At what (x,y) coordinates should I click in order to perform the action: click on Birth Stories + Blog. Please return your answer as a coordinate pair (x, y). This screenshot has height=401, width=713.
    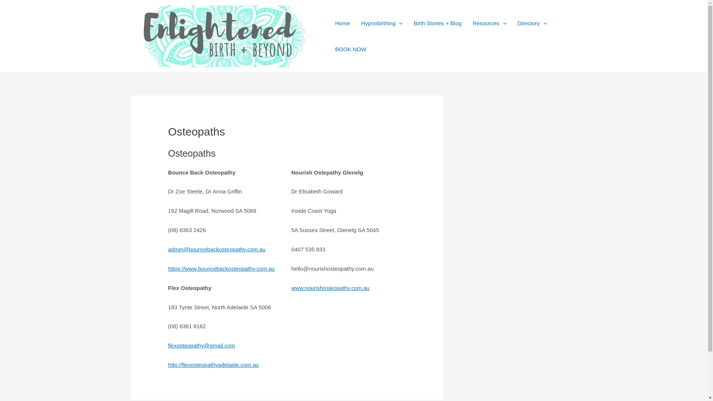
    Looking at the image, I should click on (437, 23).